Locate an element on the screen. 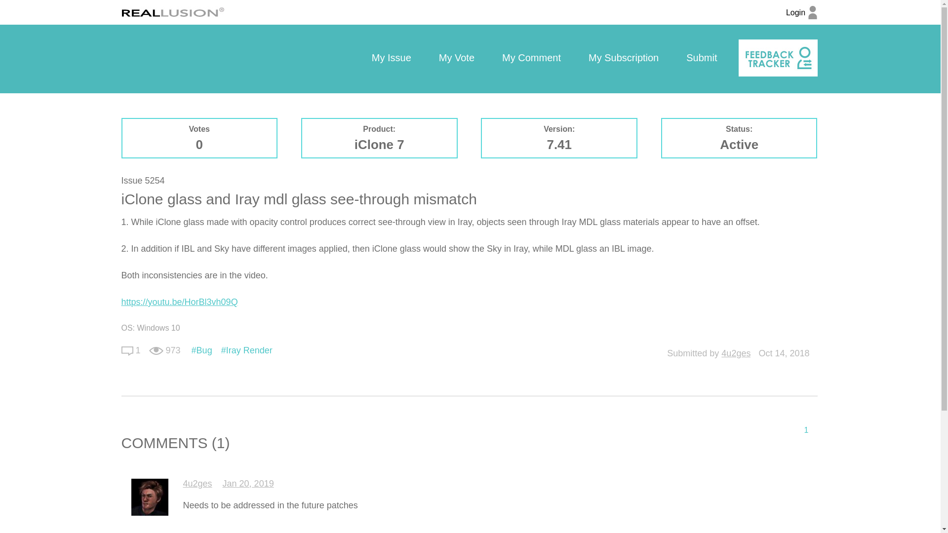 Image resolution: width=948 pixels, height=533 pixels. Submit is located at coordinates (701, 58).